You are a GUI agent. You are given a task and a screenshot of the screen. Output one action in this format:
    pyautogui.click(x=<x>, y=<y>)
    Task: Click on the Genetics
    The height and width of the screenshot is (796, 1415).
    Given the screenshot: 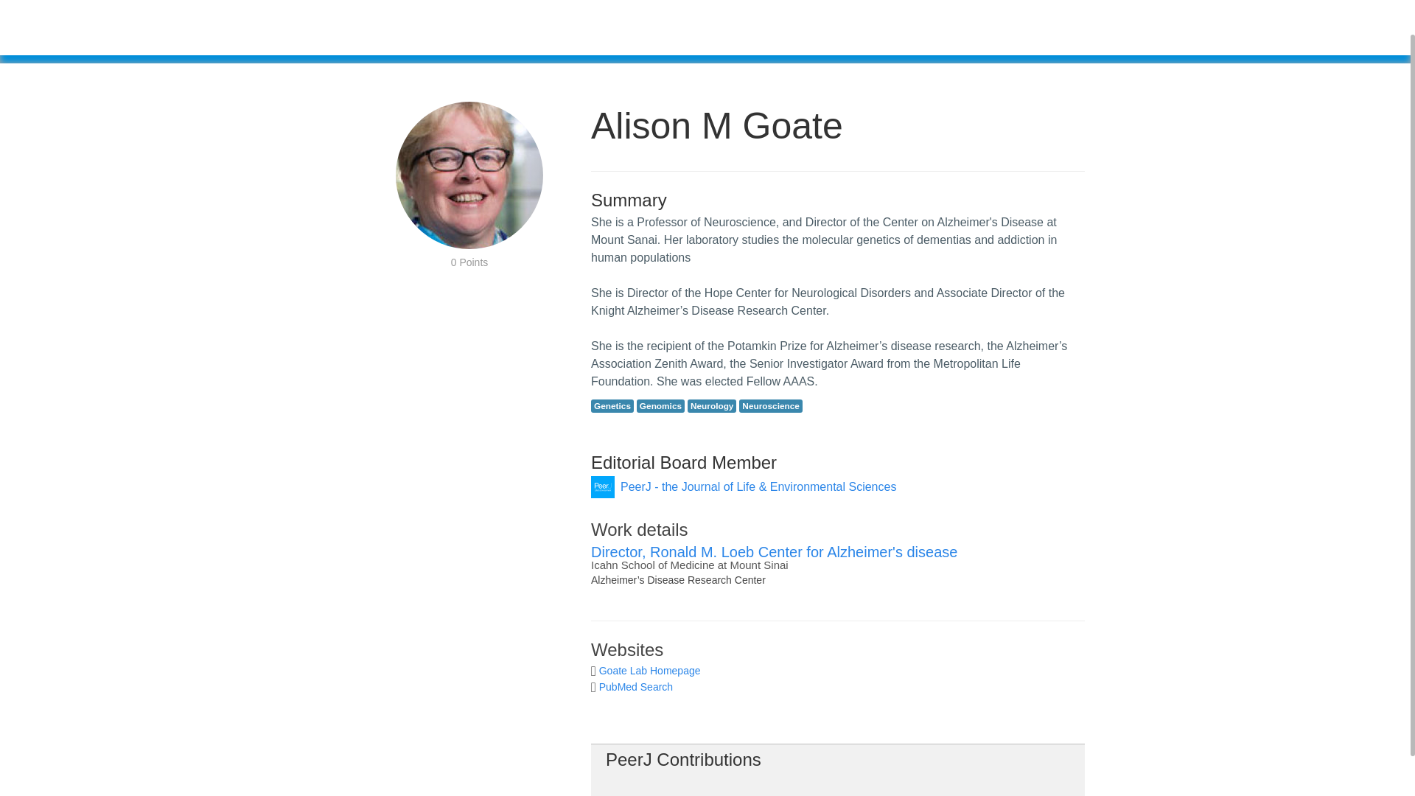 What is the action you would take?
    pyautogui.click(x=612, y=406)
    